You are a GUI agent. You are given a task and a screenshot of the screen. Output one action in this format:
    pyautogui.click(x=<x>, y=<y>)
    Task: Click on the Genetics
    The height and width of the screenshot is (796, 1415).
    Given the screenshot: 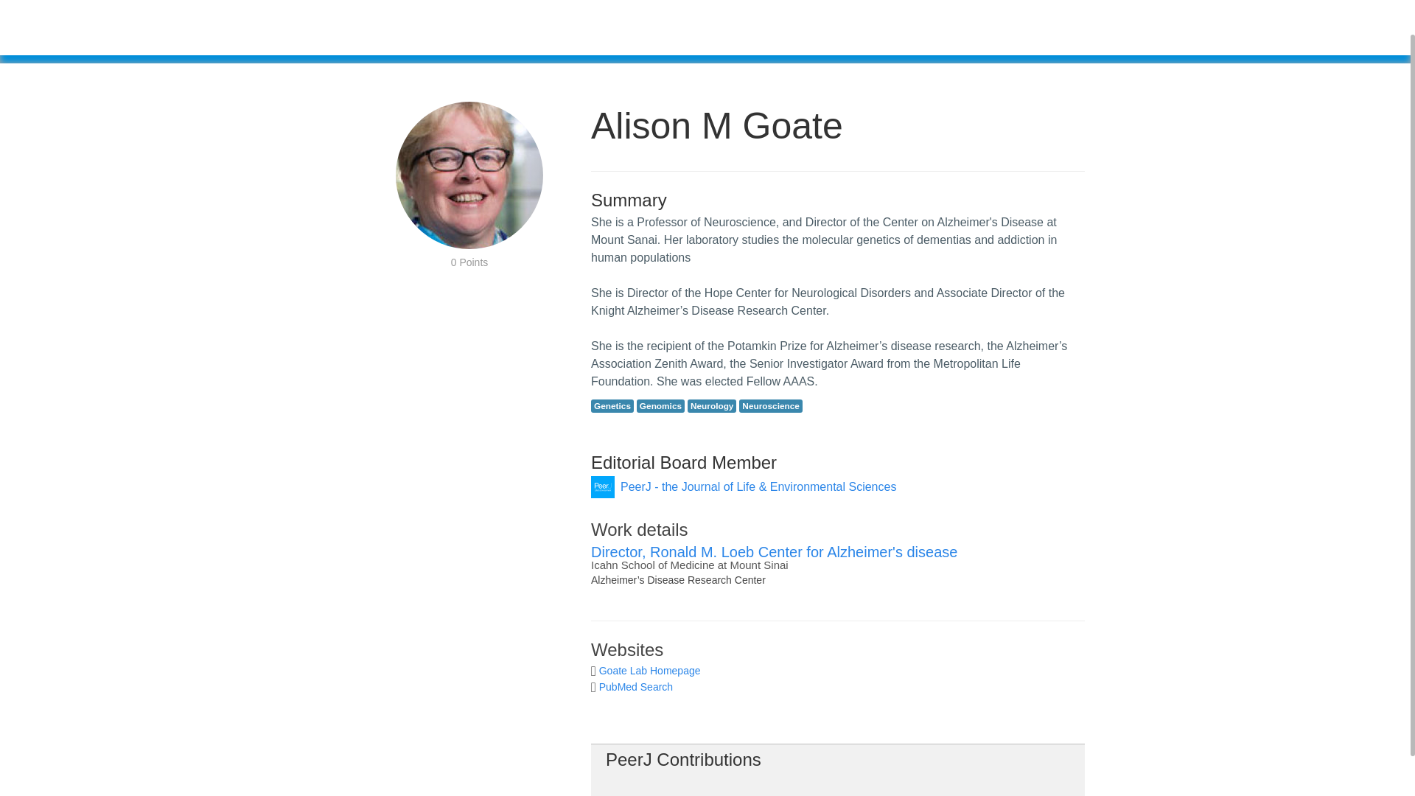 What is the action you would take?
    pyautogui.click(x=612, y=406)
    